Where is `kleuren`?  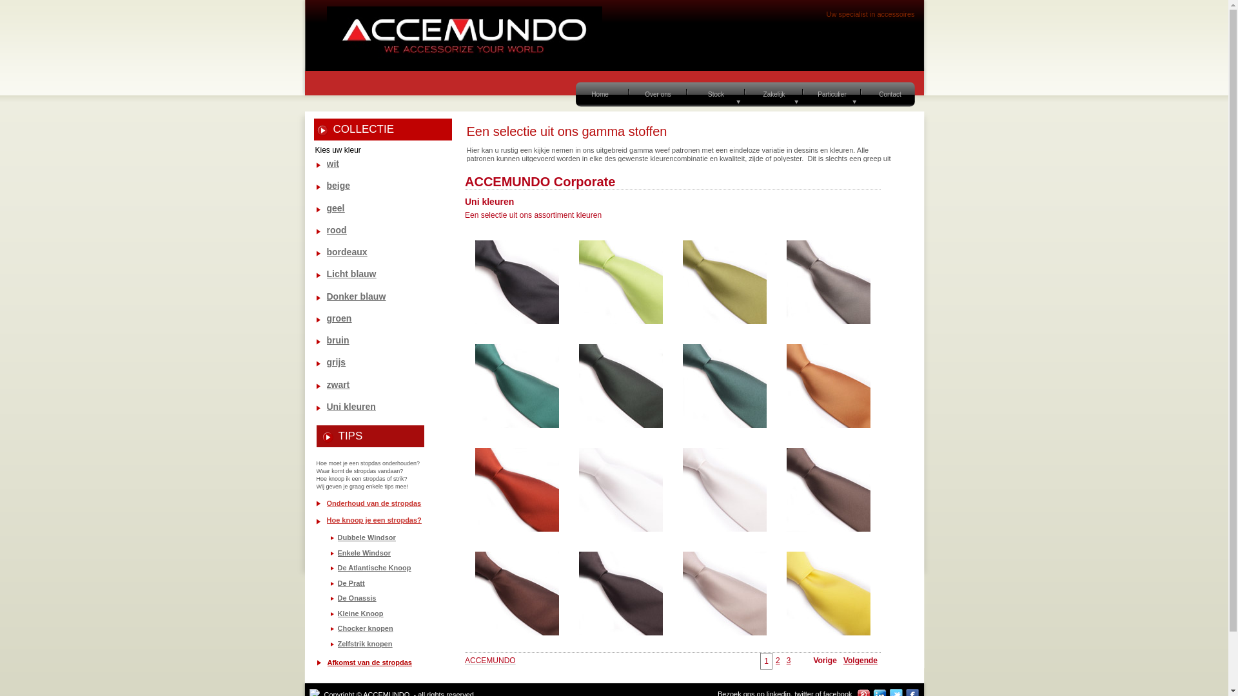 kleuren is located at coordinates (359, 407).